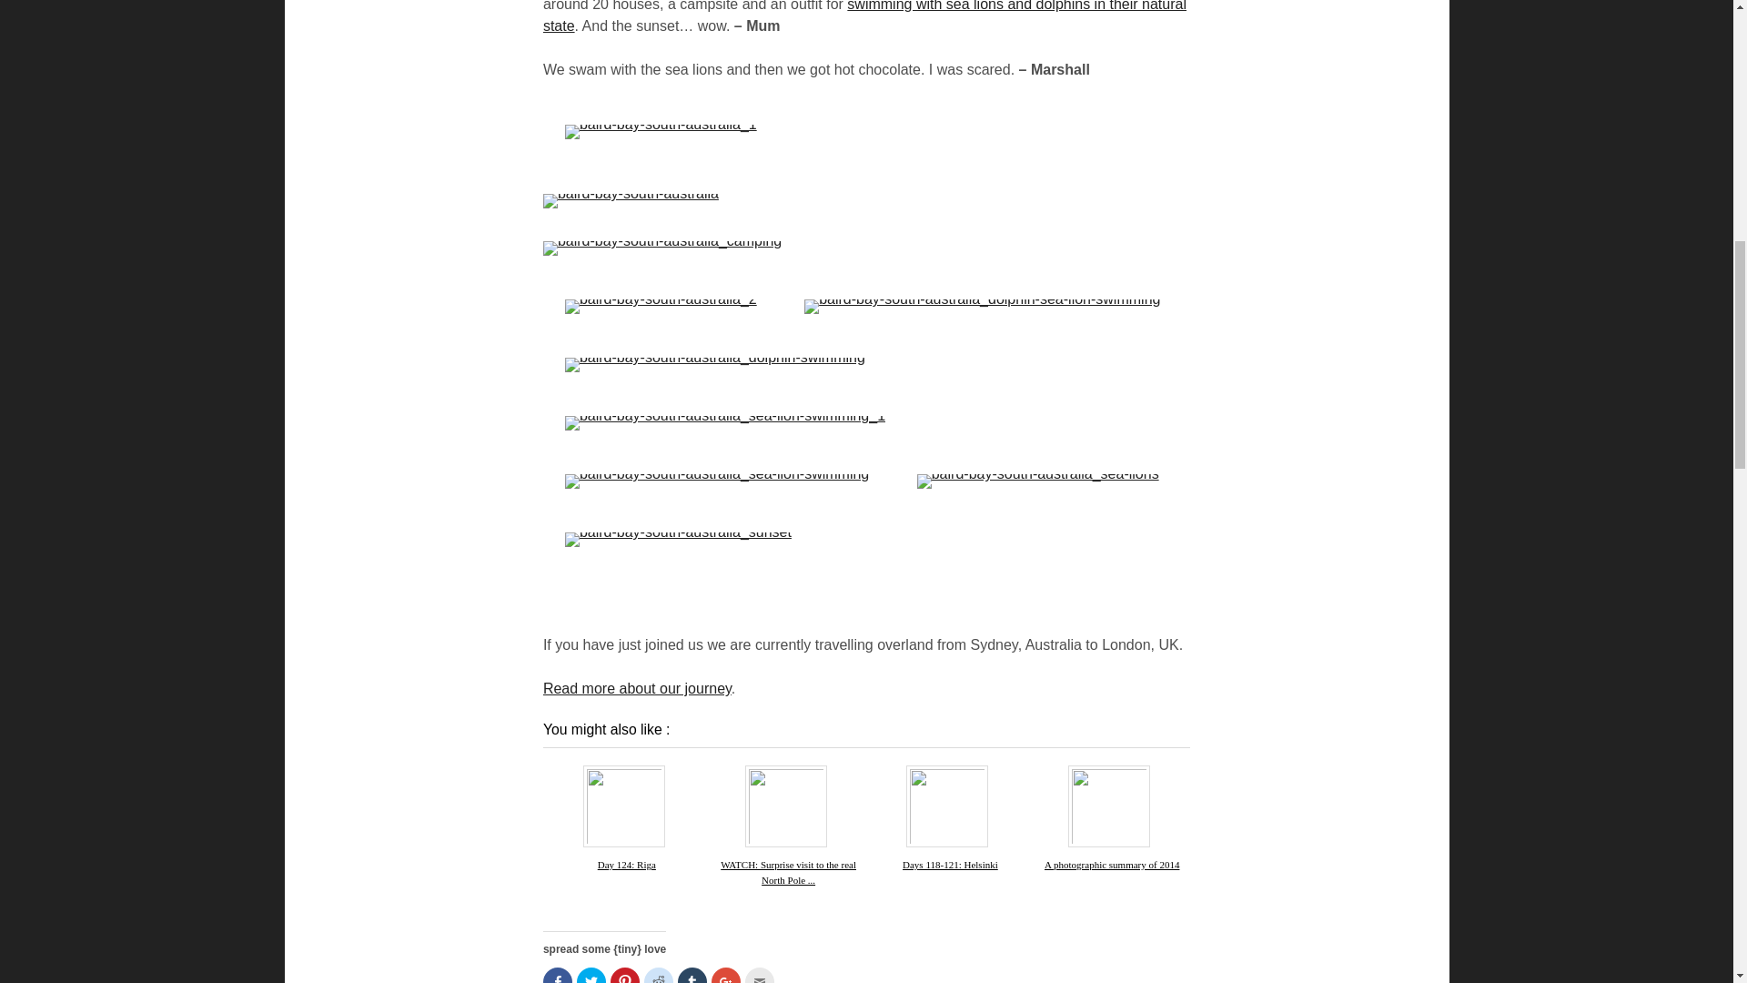  Describe the element at coordinates (1112, 864) in the screenshot. I see `A photographic summary of 2014` at that location.